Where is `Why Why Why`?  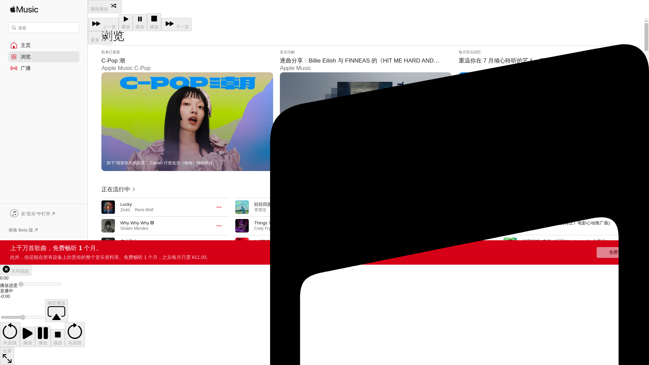
Why Why Why is located at coordinates (135, 223).